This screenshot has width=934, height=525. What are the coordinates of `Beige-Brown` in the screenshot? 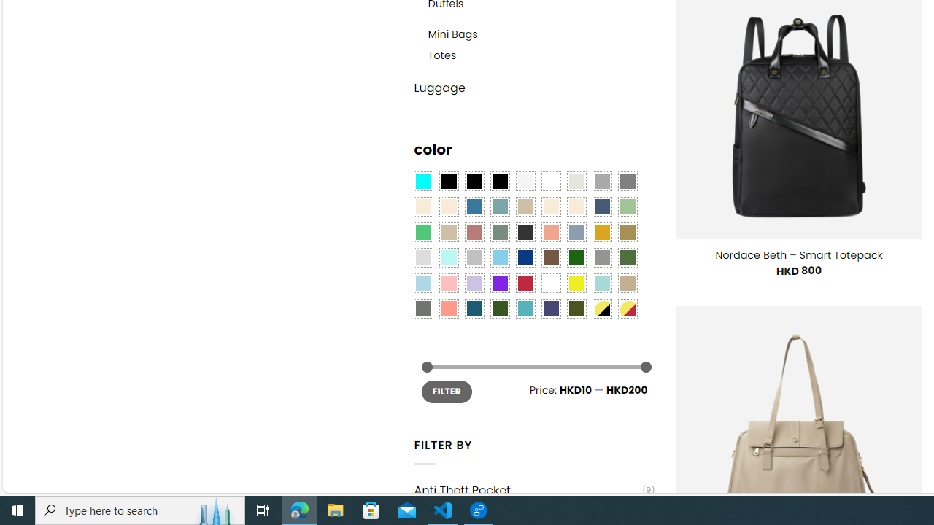 It's located at (448, 206).